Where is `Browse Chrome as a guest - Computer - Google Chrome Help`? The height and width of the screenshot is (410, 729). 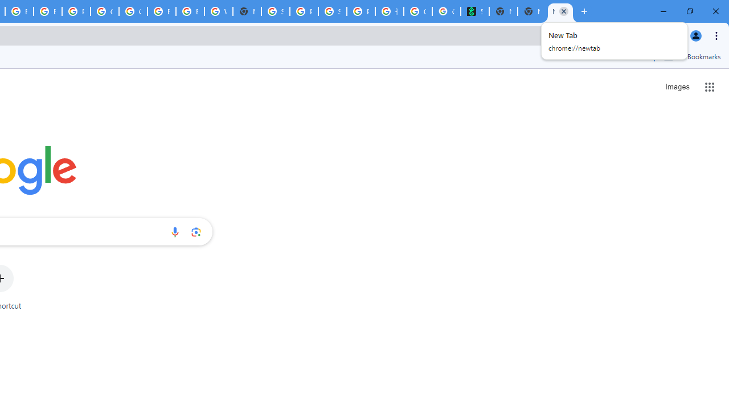 Browse Chrome as a guest - Computer - Google Chrome Help is located at coordinates (19, 11).